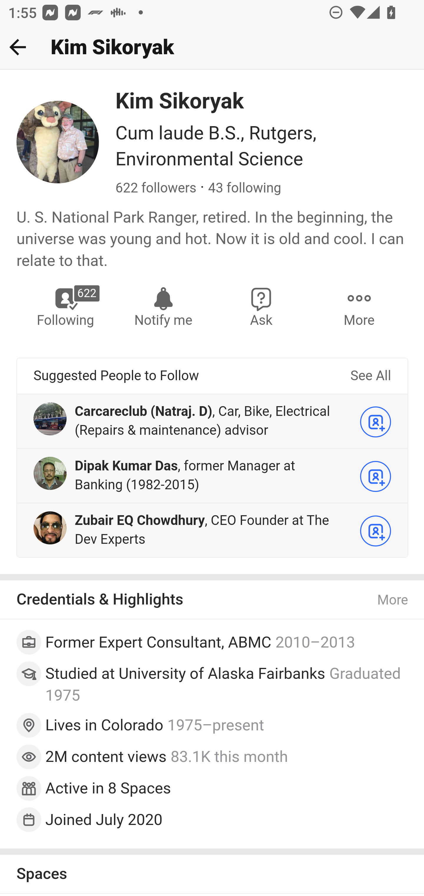 This screenshot has width=424, height=896. What do you see at coordinates (261, 306) in the screenshot?
I see `Ask` at bounding box center [261, 306].